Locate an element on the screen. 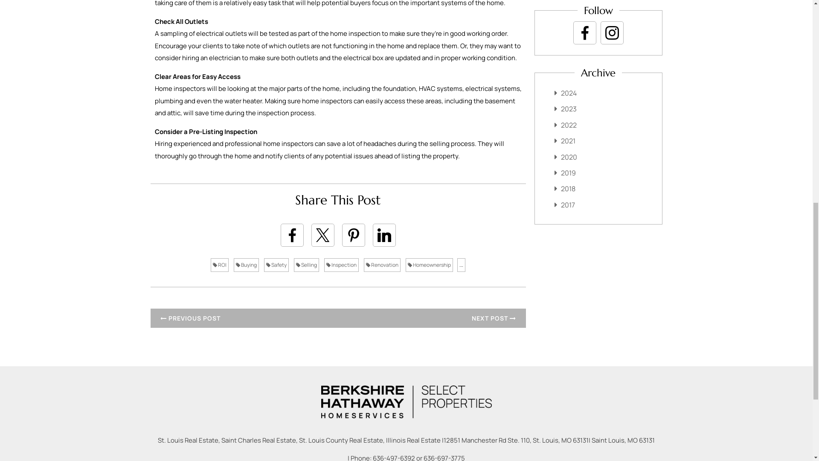  Visit us on Facebook is located at coordinates (584, 32).